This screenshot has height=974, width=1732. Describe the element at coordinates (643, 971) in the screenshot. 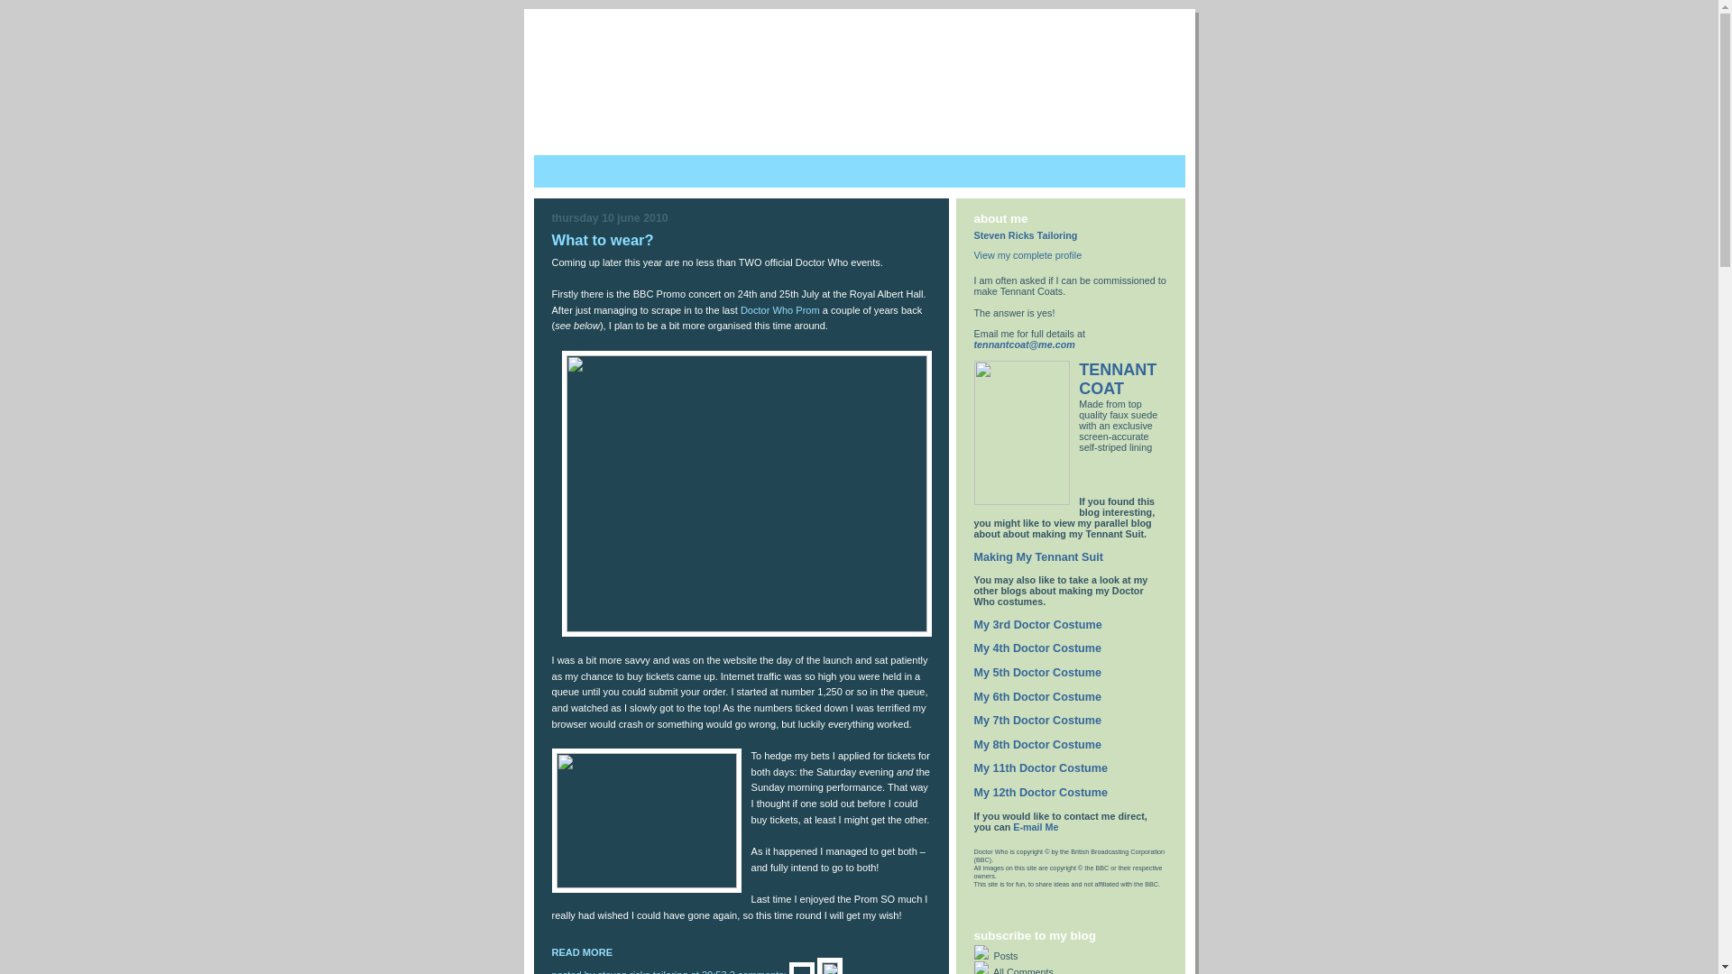

I see `author profile` at that location.